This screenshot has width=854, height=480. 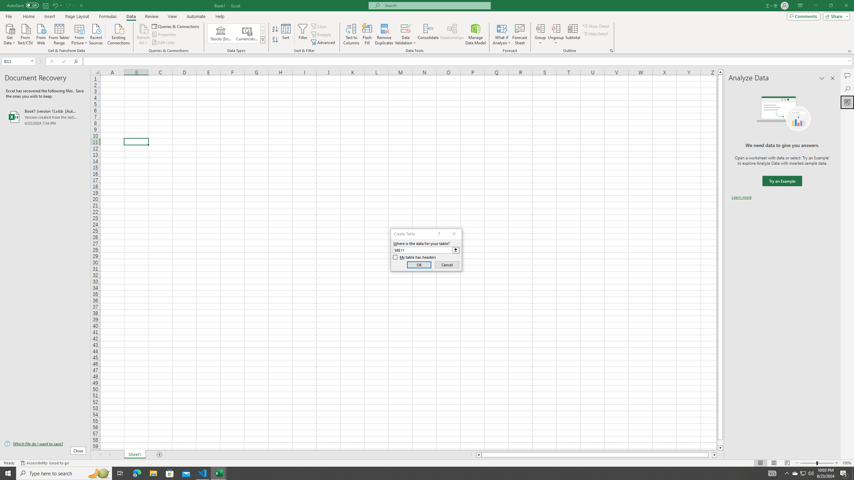 I want to click on Edit Links, so click(x=164, y=43).